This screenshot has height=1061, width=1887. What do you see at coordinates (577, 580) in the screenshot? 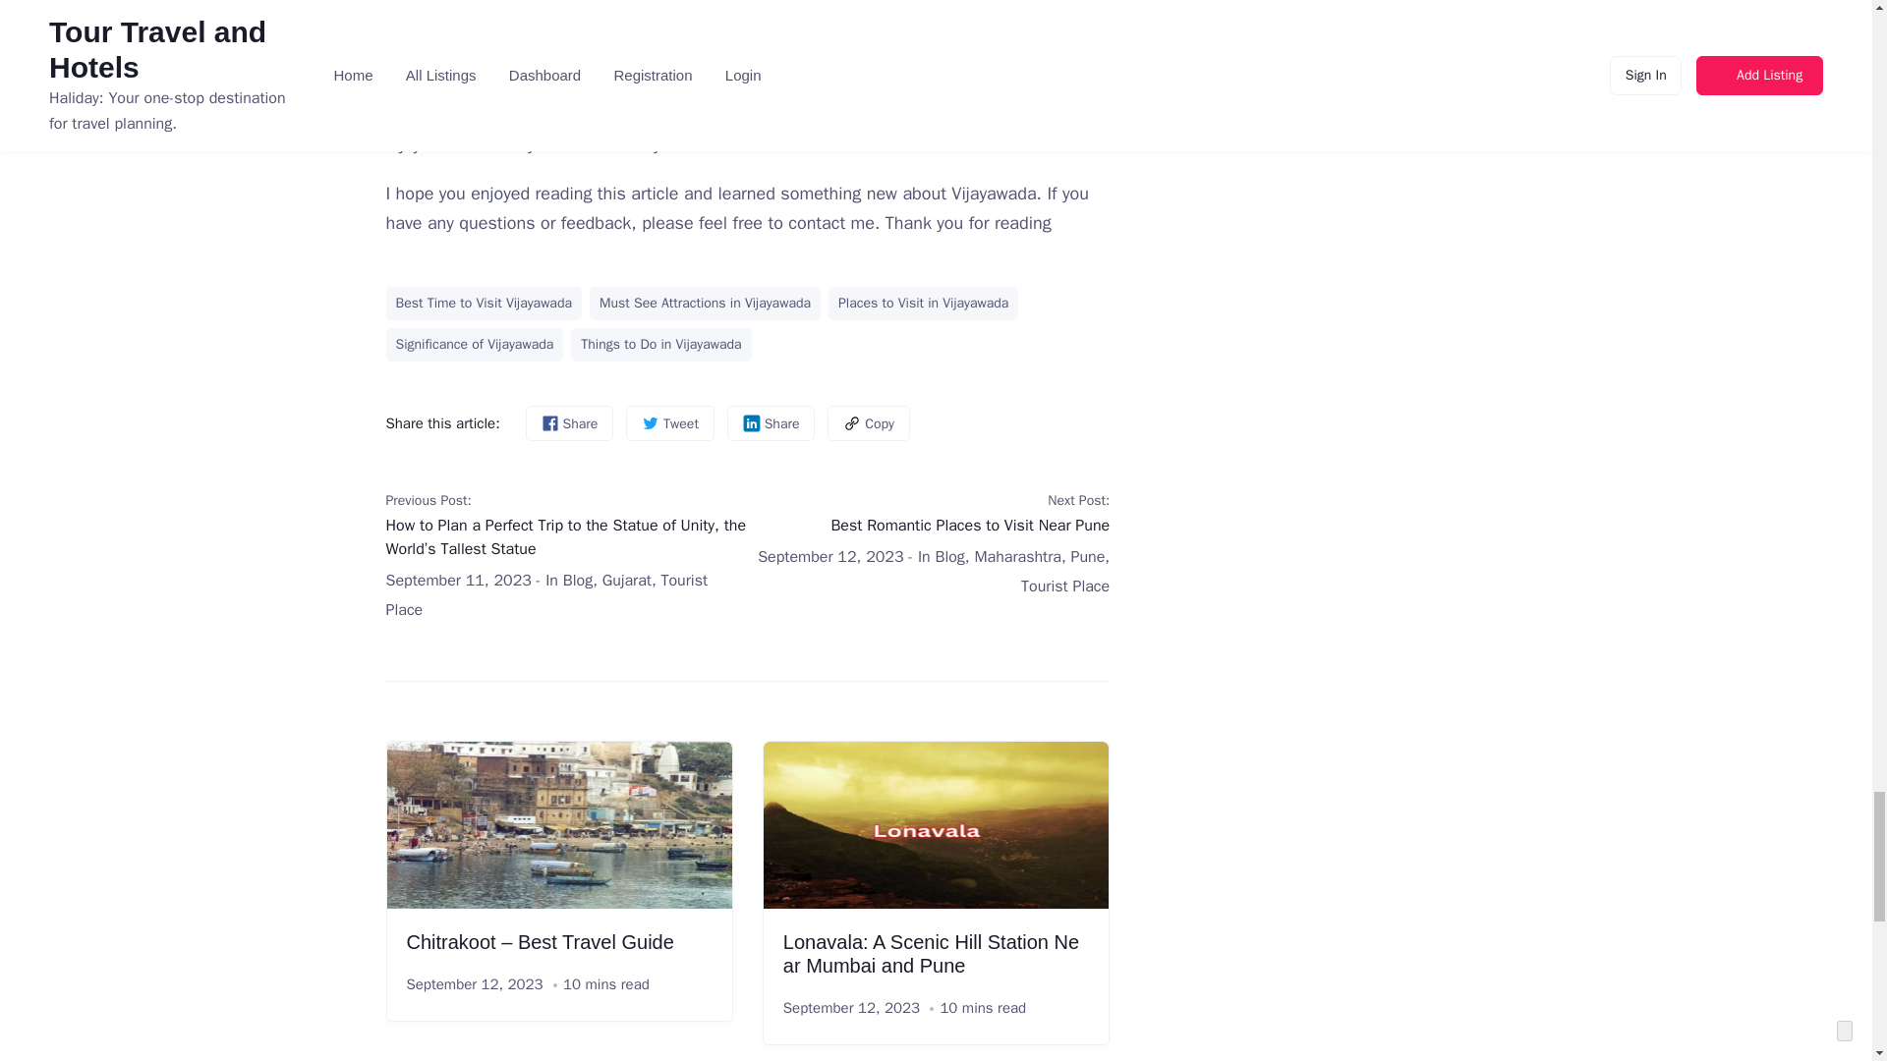
I see `Blog` at bounding box center [577, 580].